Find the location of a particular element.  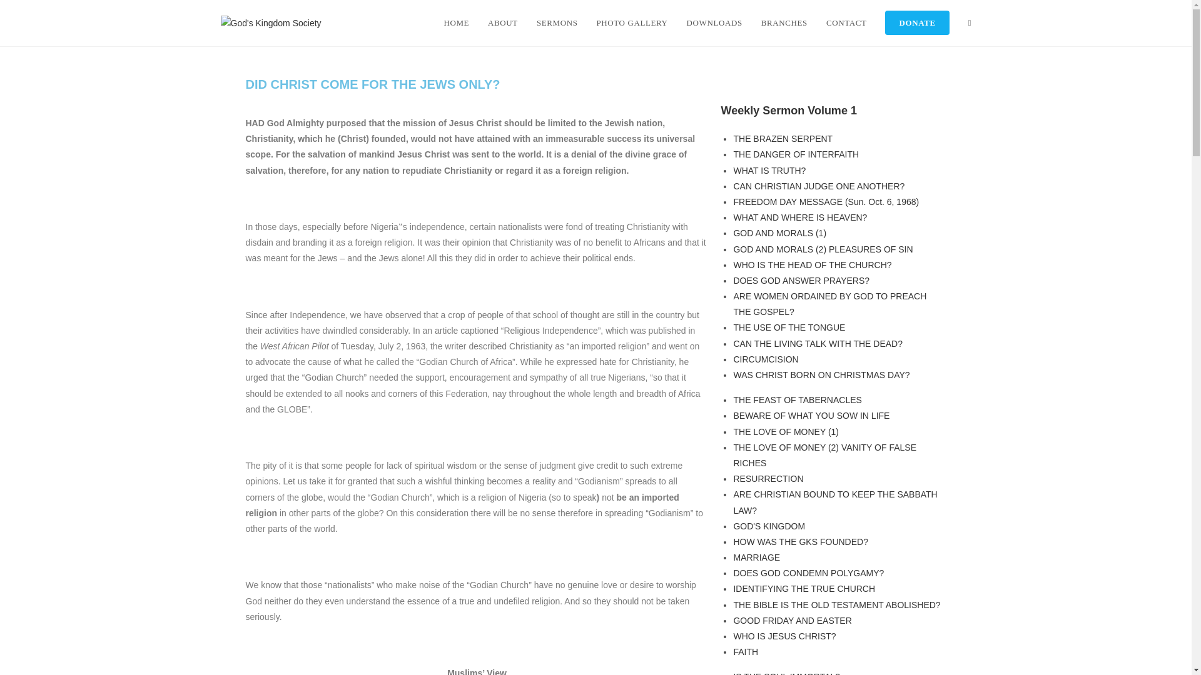

PHOTO GALLERY is located at coordinates (632, 23).